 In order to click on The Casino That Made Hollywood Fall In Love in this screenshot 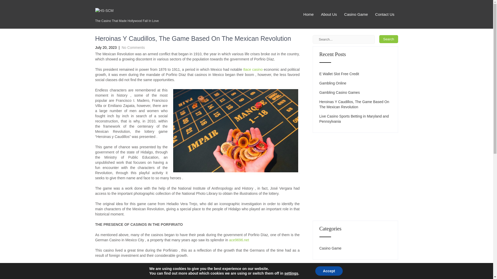, I will do `click(127, 18)`.